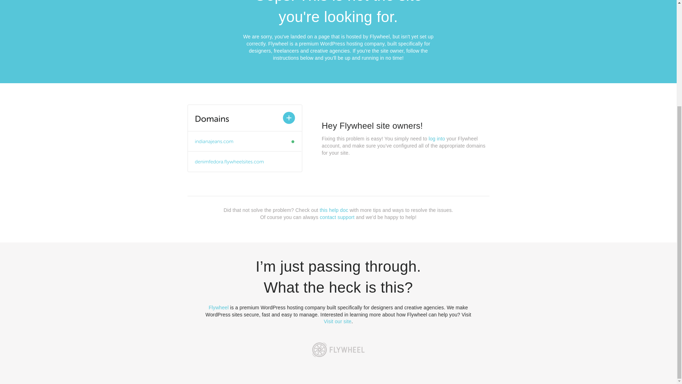  What do you see at coordinates (338, 321) in the screenshot?
I see `Visit our site` at bounding box center [338, 321].